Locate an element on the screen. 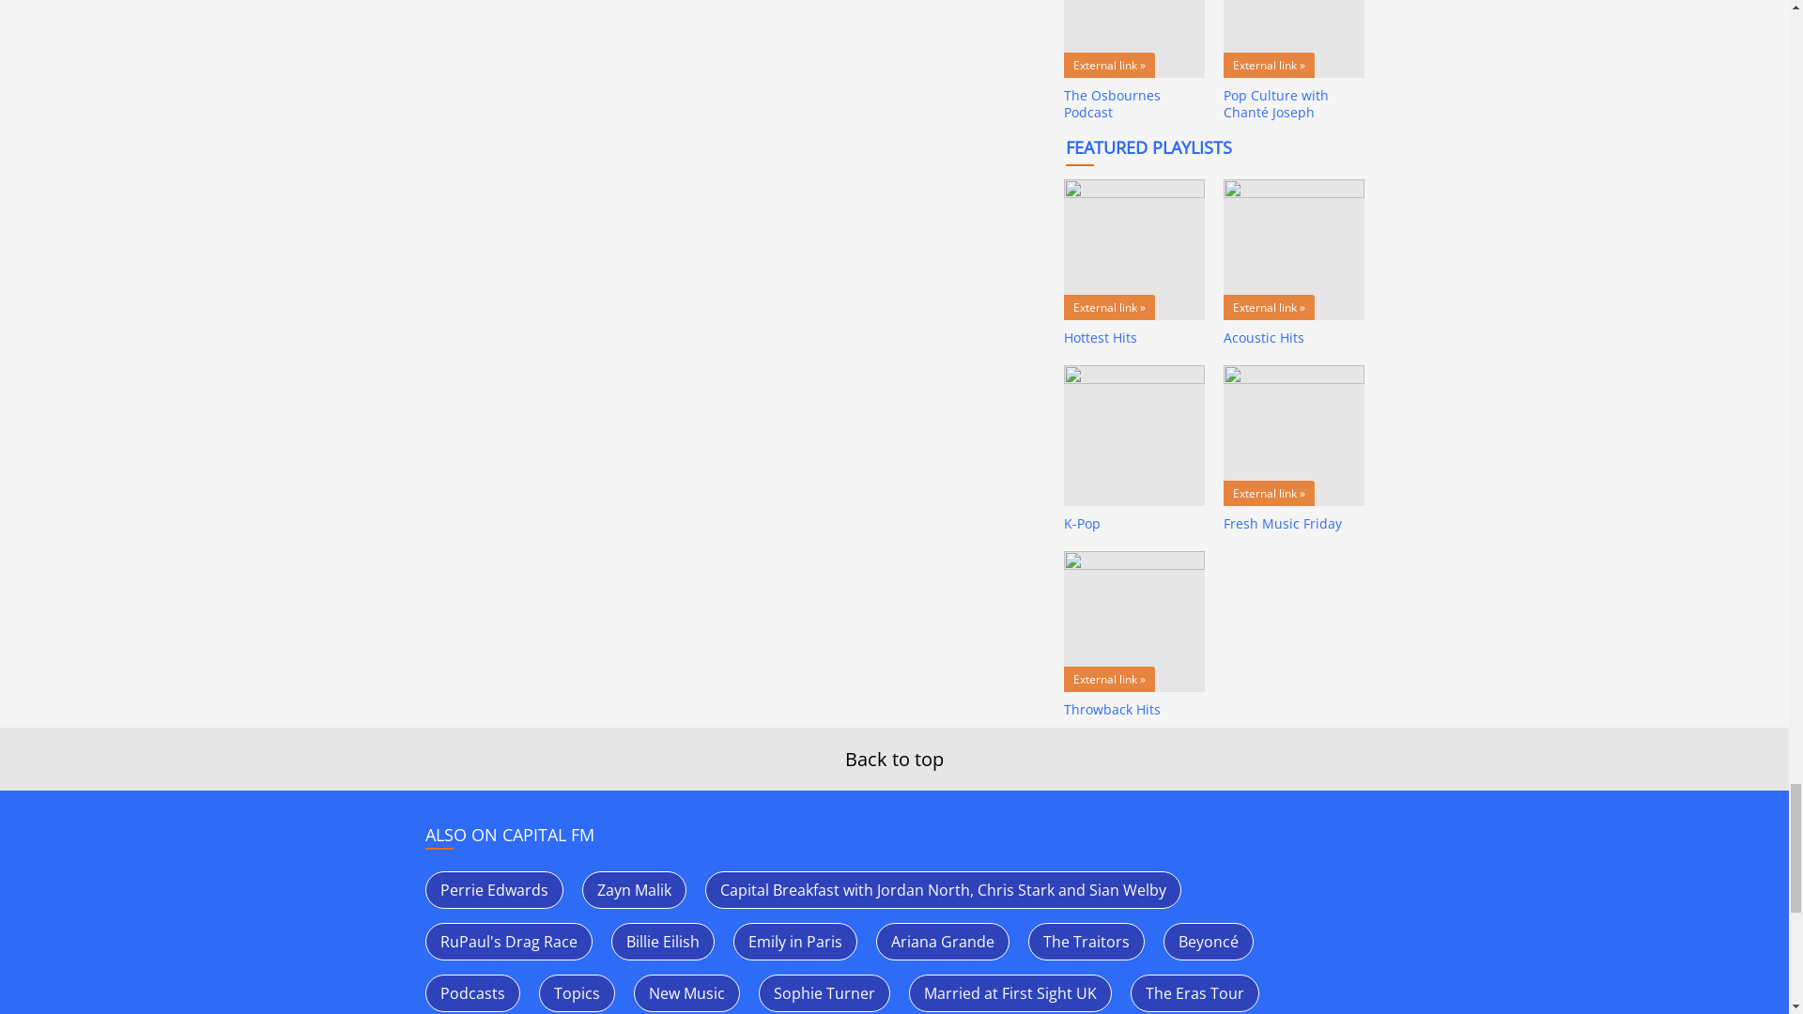  Back to top is located at coordinates (894, 759).